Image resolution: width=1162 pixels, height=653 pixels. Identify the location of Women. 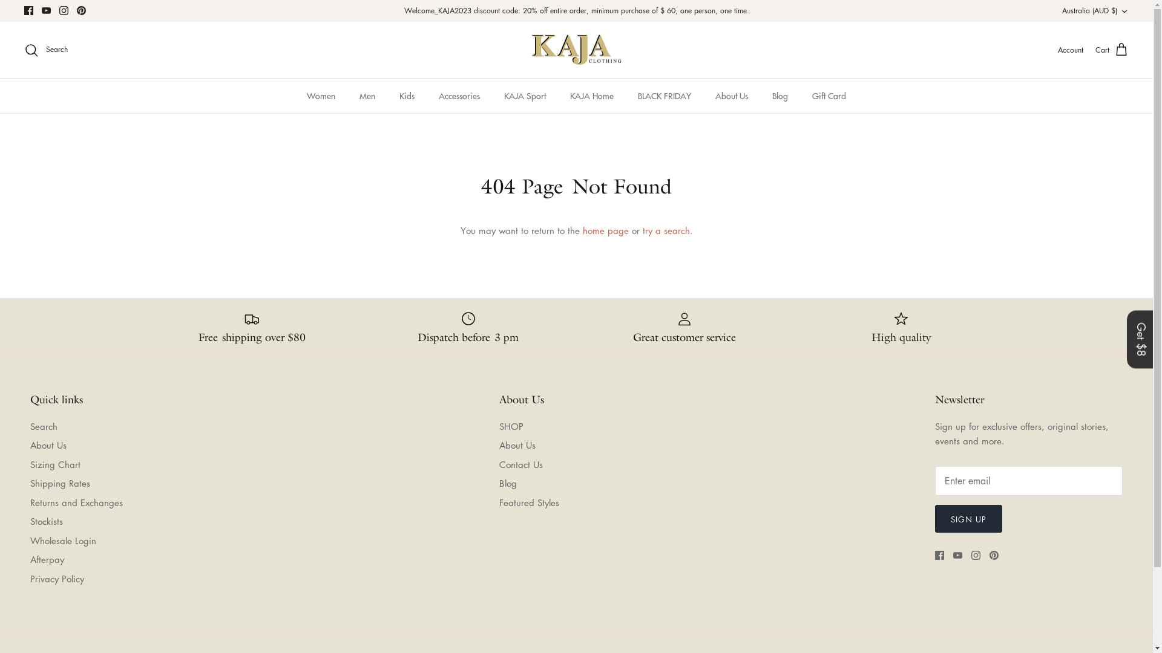
(321, 96).